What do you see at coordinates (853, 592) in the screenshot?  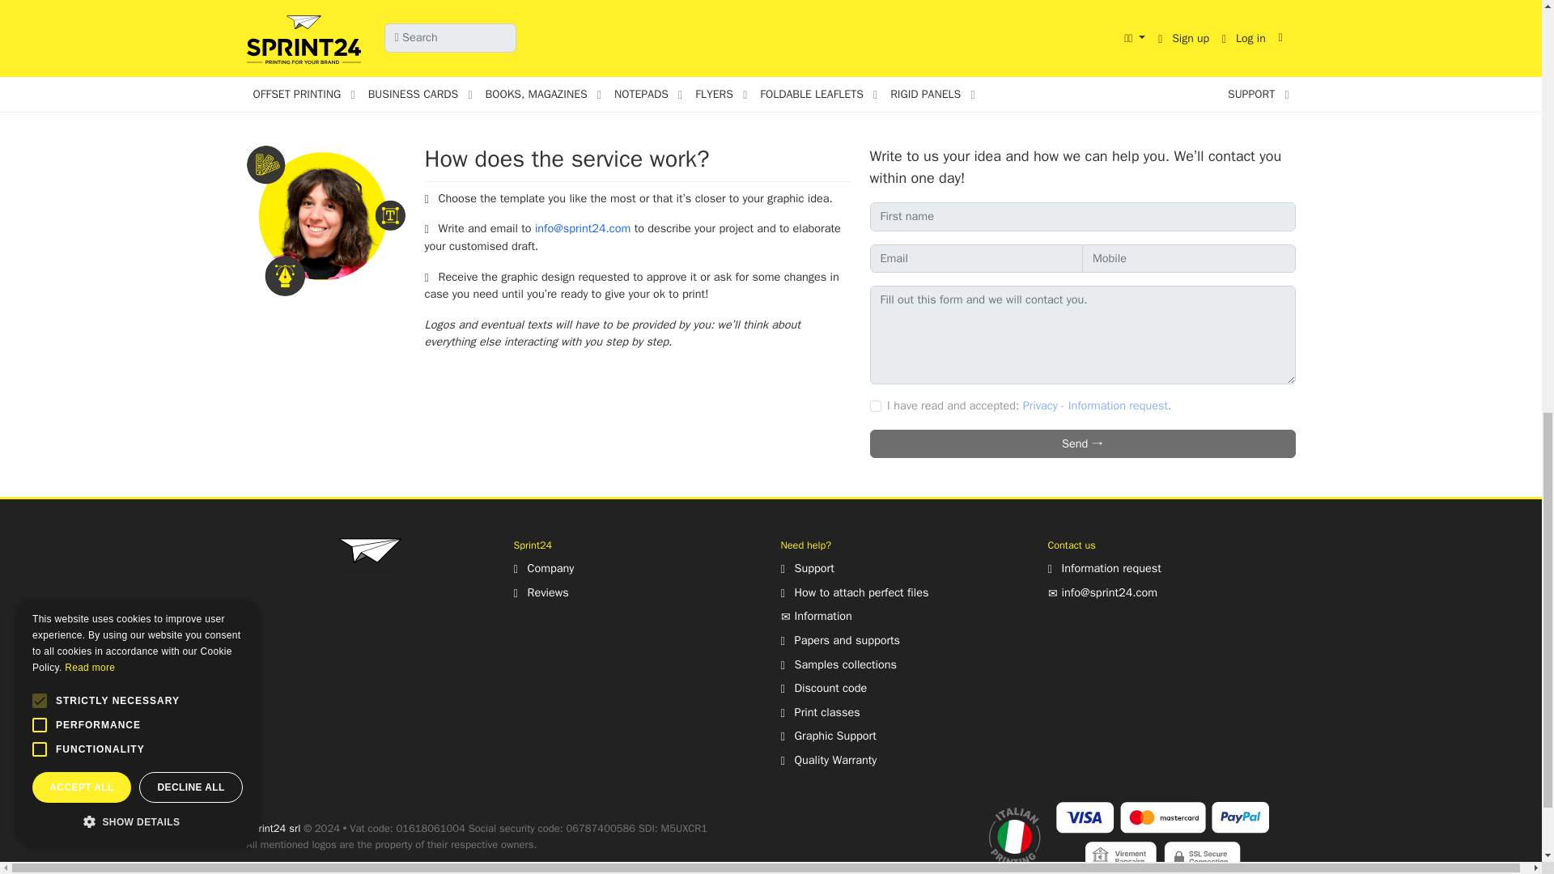 I see `How to attach perfect files` at bounding box center [853, 592].